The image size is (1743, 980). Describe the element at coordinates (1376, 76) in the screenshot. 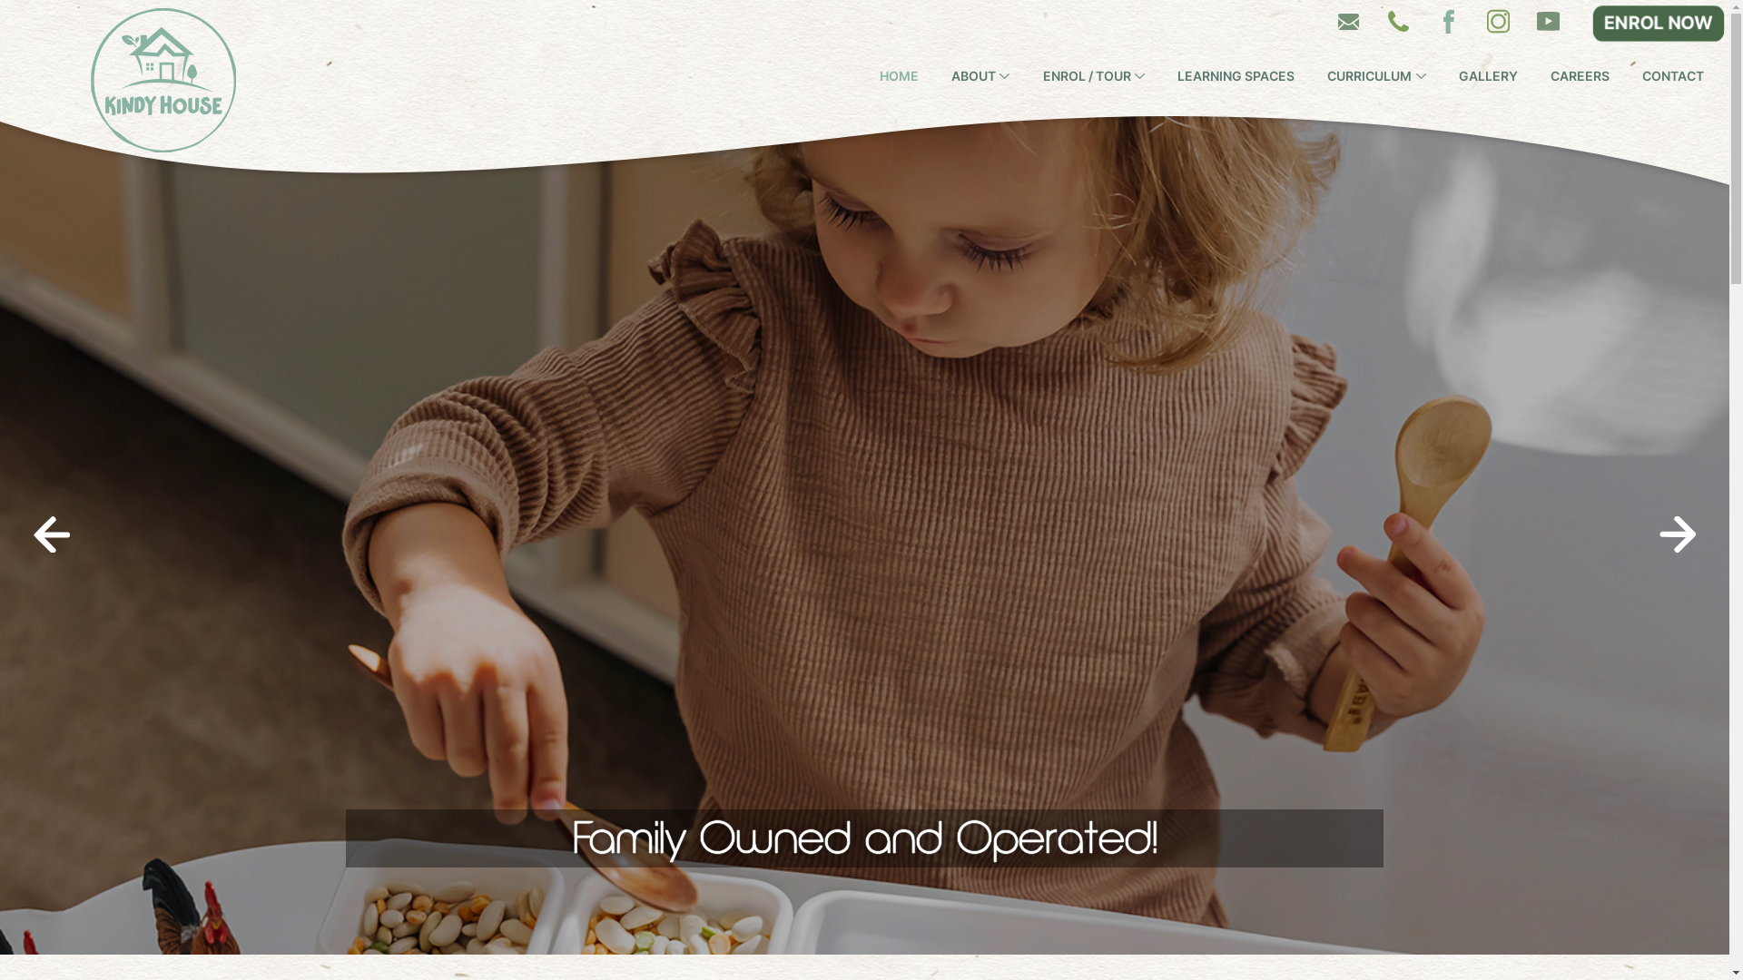

I see `CURRICULUM` at that location.